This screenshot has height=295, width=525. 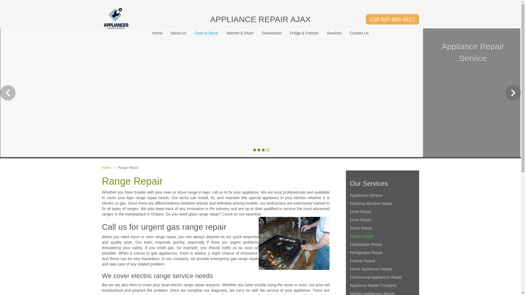 I want to click on Oven & Stove, so click(x=206, y=33).